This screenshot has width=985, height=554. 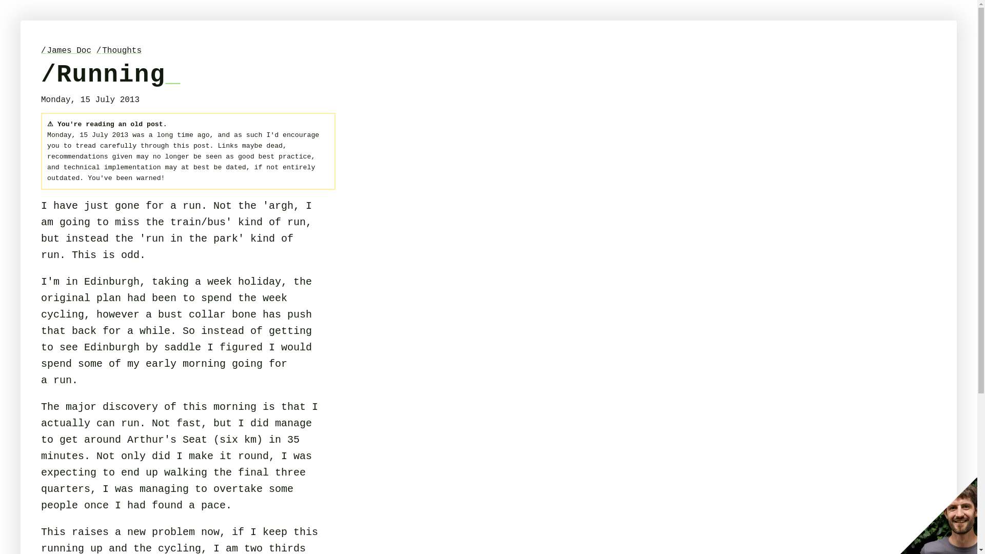 I want to click on James Doc, so click(x=66, y=50).